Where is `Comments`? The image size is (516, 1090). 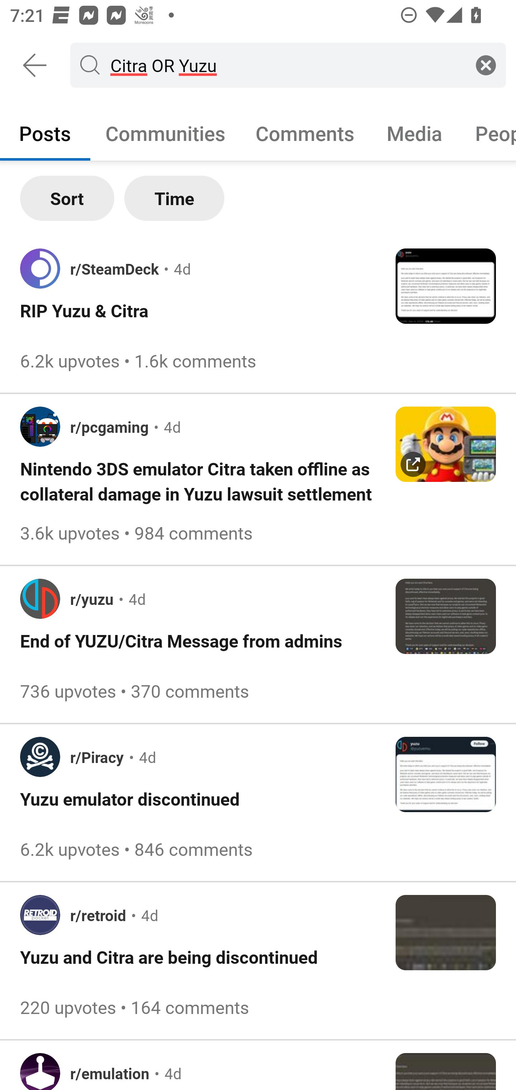
Comments is located at coordinates (305, 133).